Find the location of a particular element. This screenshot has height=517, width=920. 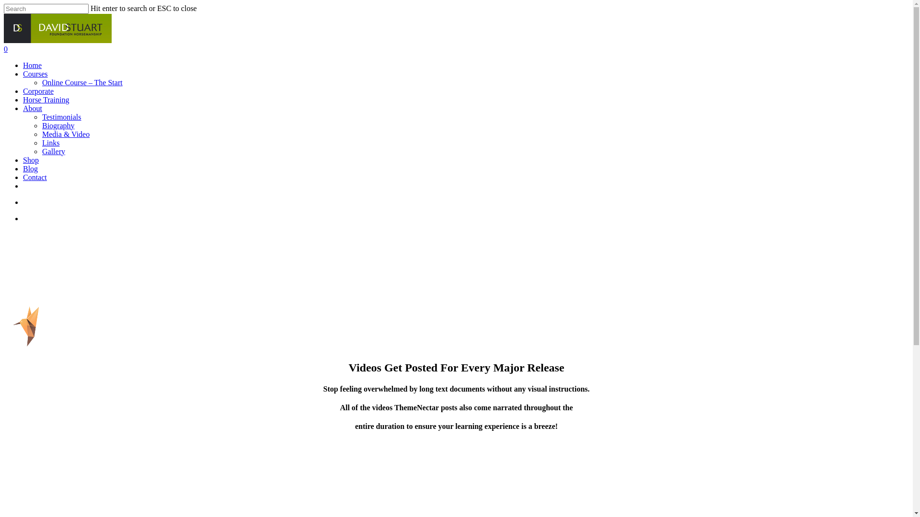

0 is located at coordinates (456, 49).